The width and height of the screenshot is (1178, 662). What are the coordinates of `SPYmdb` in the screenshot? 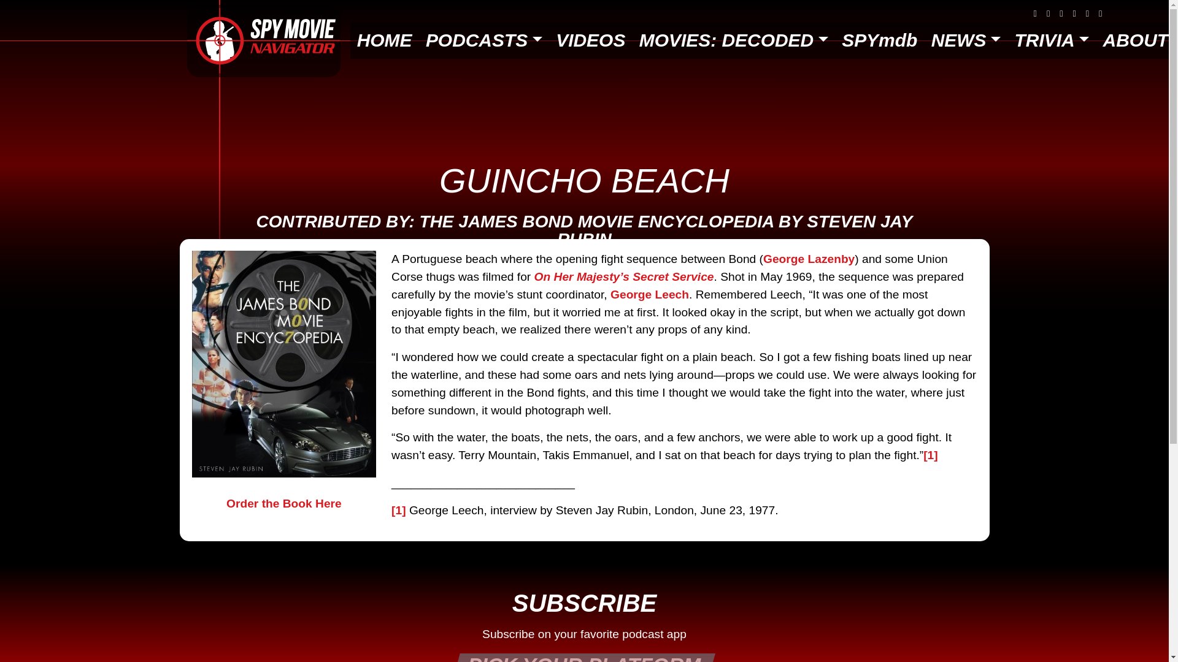 It's located at (879, 40).